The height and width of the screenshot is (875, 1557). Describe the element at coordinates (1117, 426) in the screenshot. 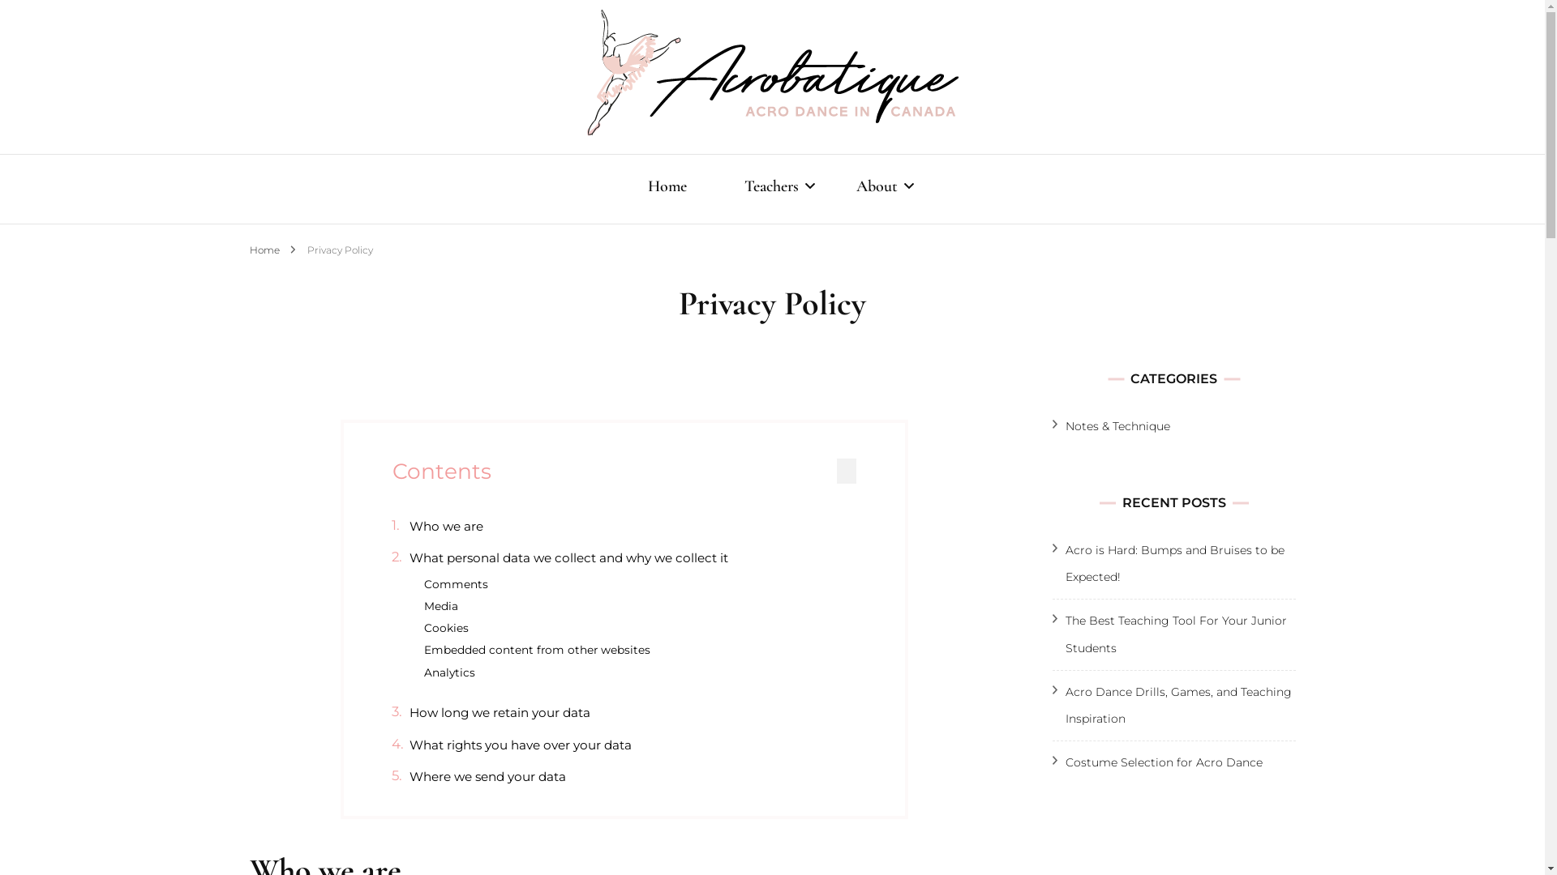

I see `Notes & Technique` at that location.